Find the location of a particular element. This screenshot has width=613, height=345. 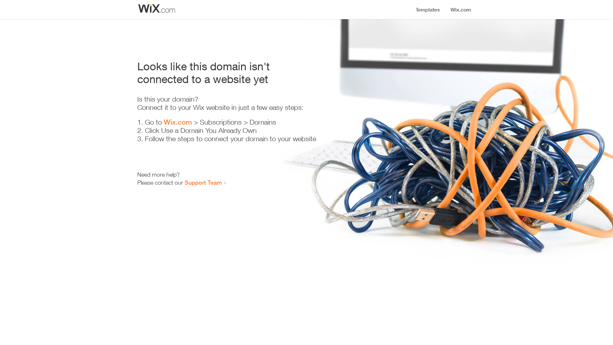

Wix.com is located at coordinates (178, 122).